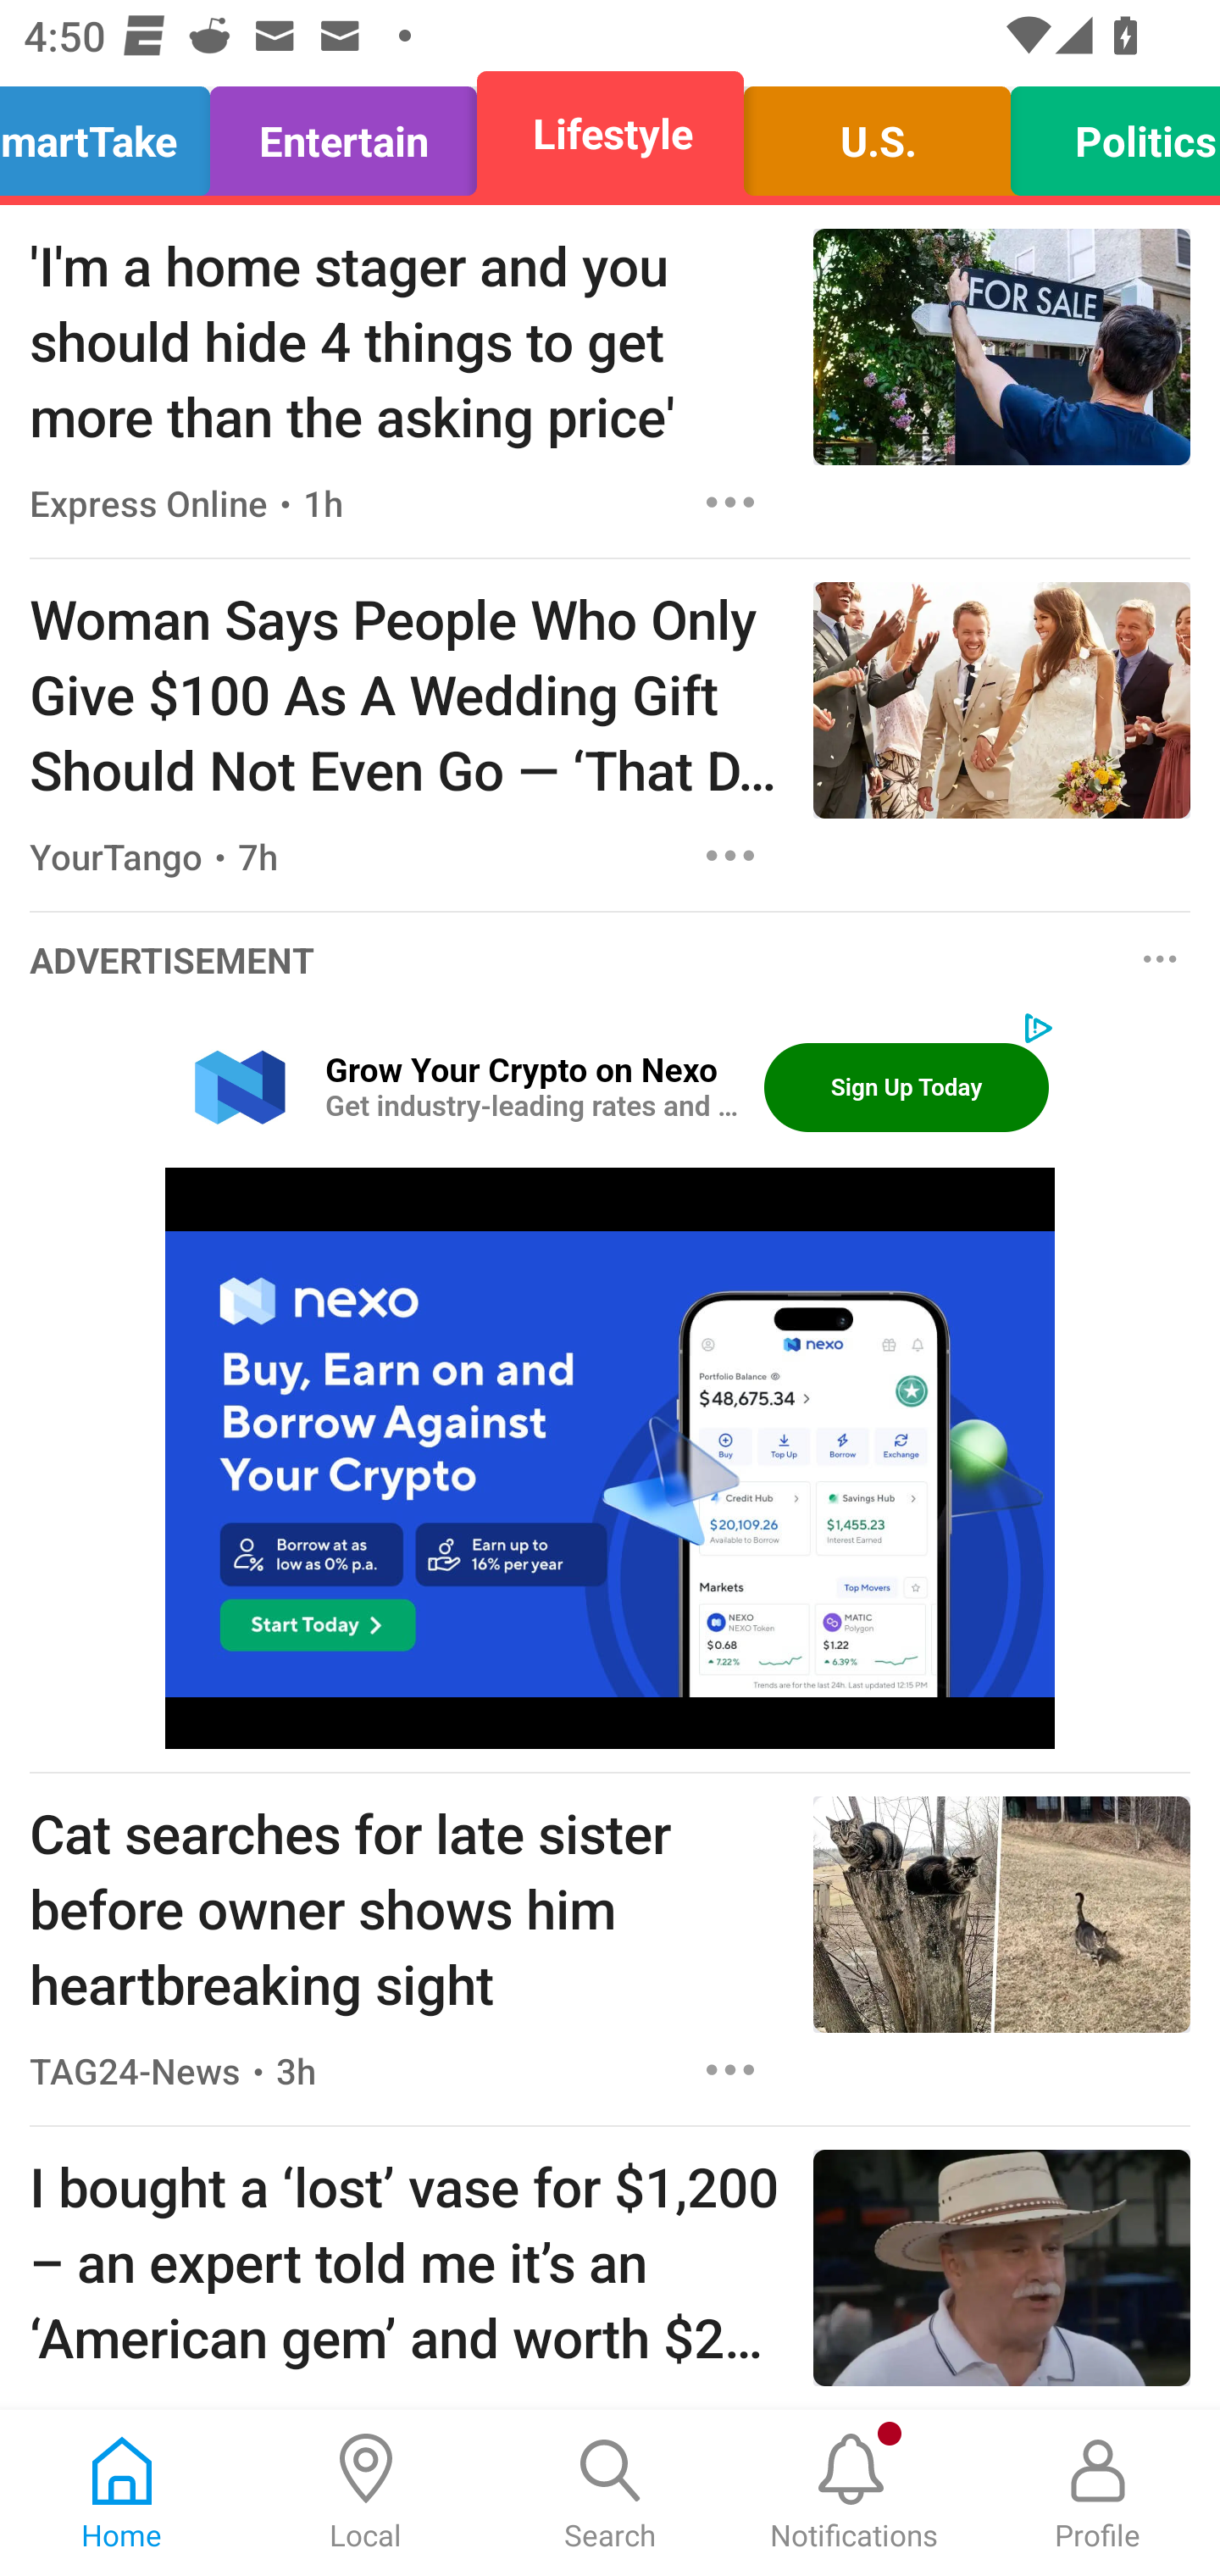  What do you see at coordinates (876, 134) in the screenshot?
I see `U.S.` at bounding box center [876, 134].